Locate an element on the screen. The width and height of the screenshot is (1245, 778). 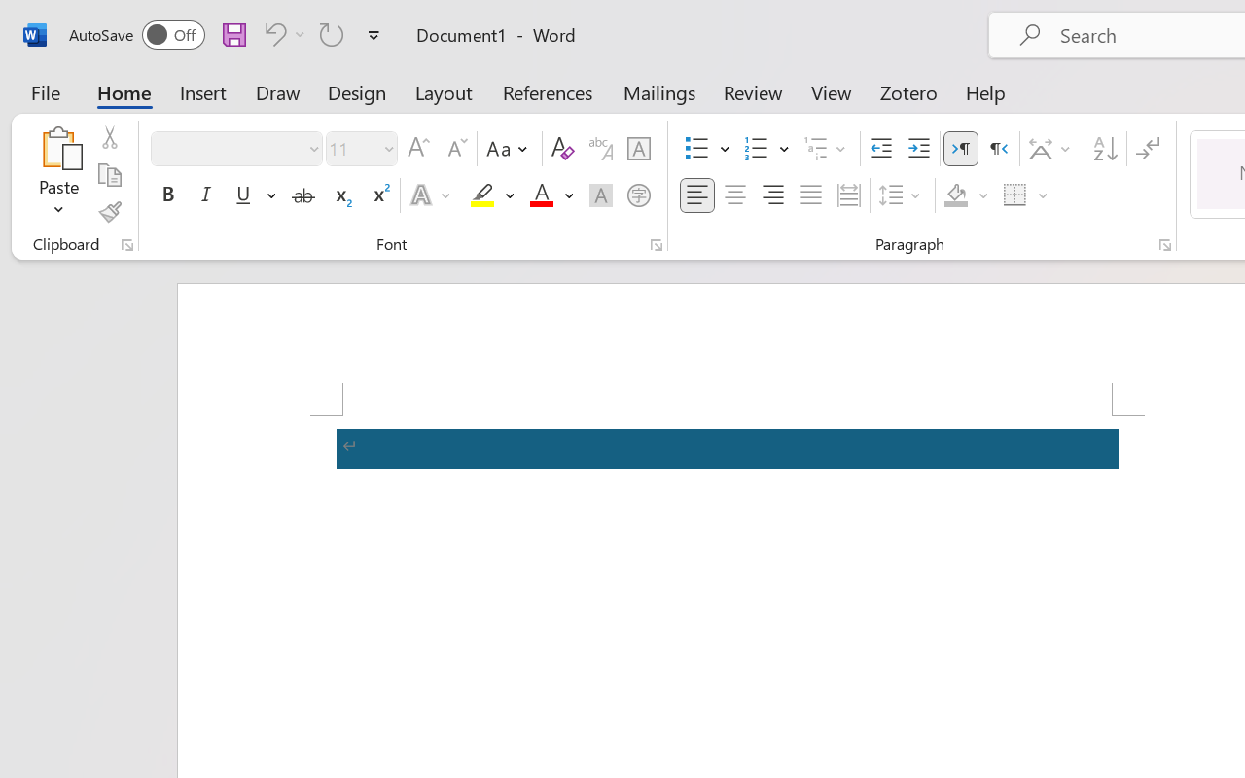
Left-to-Right is located at coordinates (961, 149).